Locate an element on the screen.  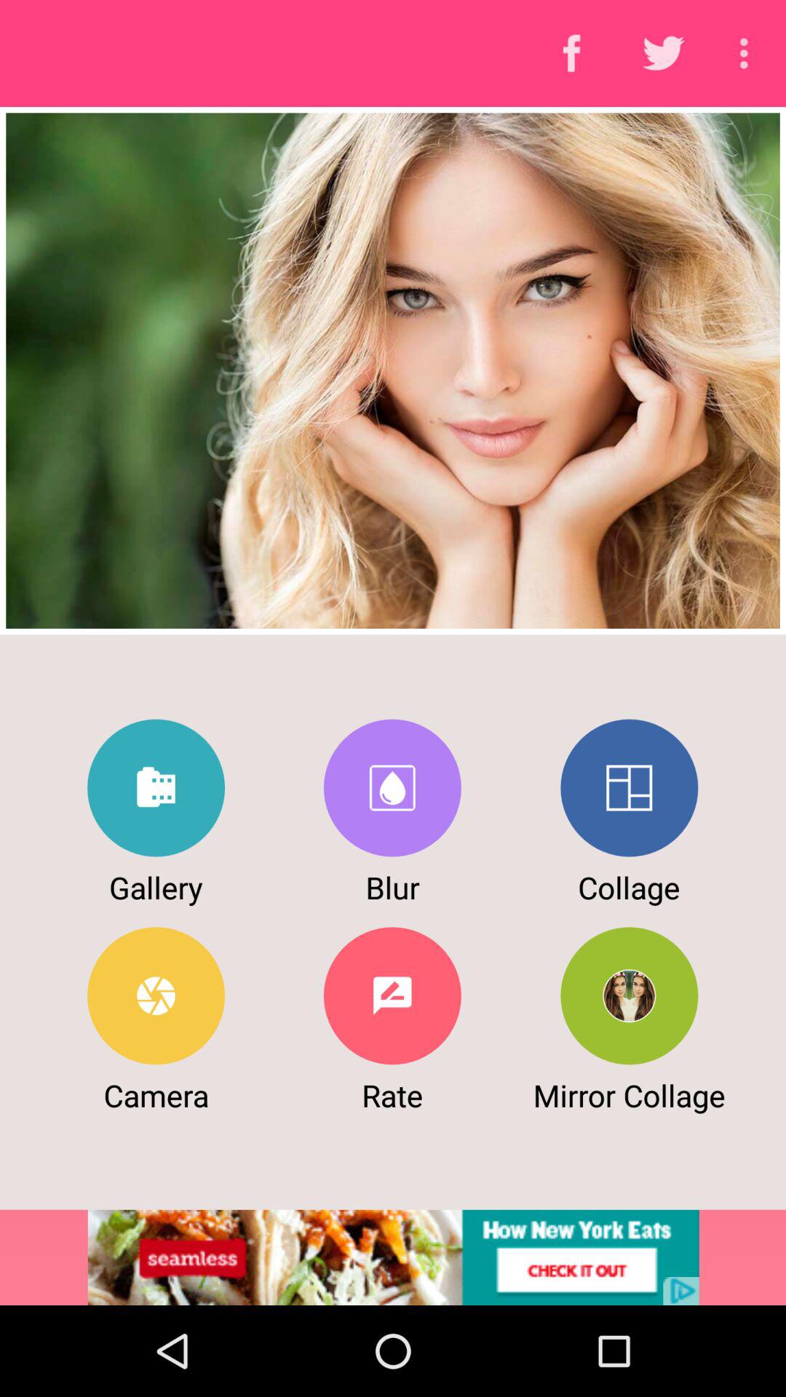
select blur option is located at coordinates (392, 787).